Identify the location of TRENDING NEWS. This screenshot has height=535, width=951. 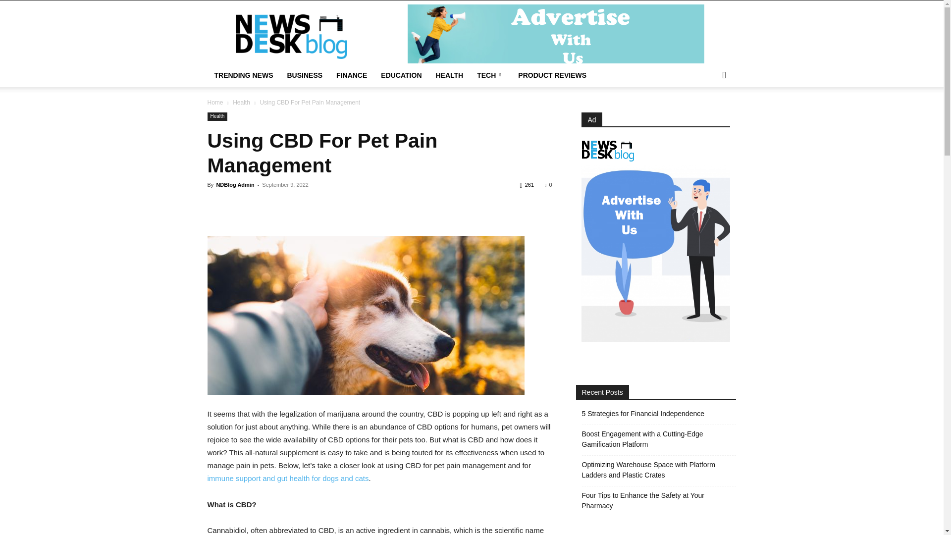
(243, 75).